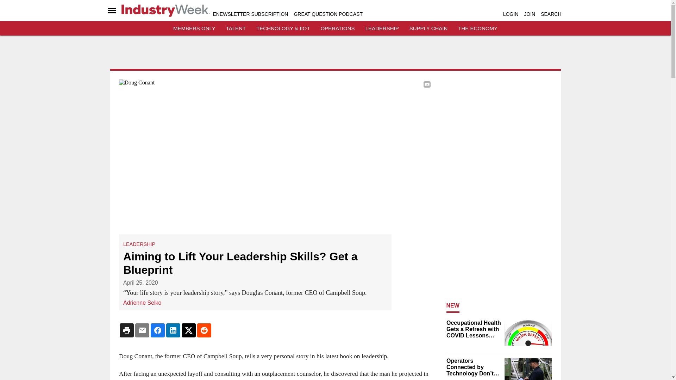 The image size is (676, 380). What do you see at coordinates (428, 28) in the screenshot?
I see `SUPPLY CHAIN` at bounding box center [428, 28].